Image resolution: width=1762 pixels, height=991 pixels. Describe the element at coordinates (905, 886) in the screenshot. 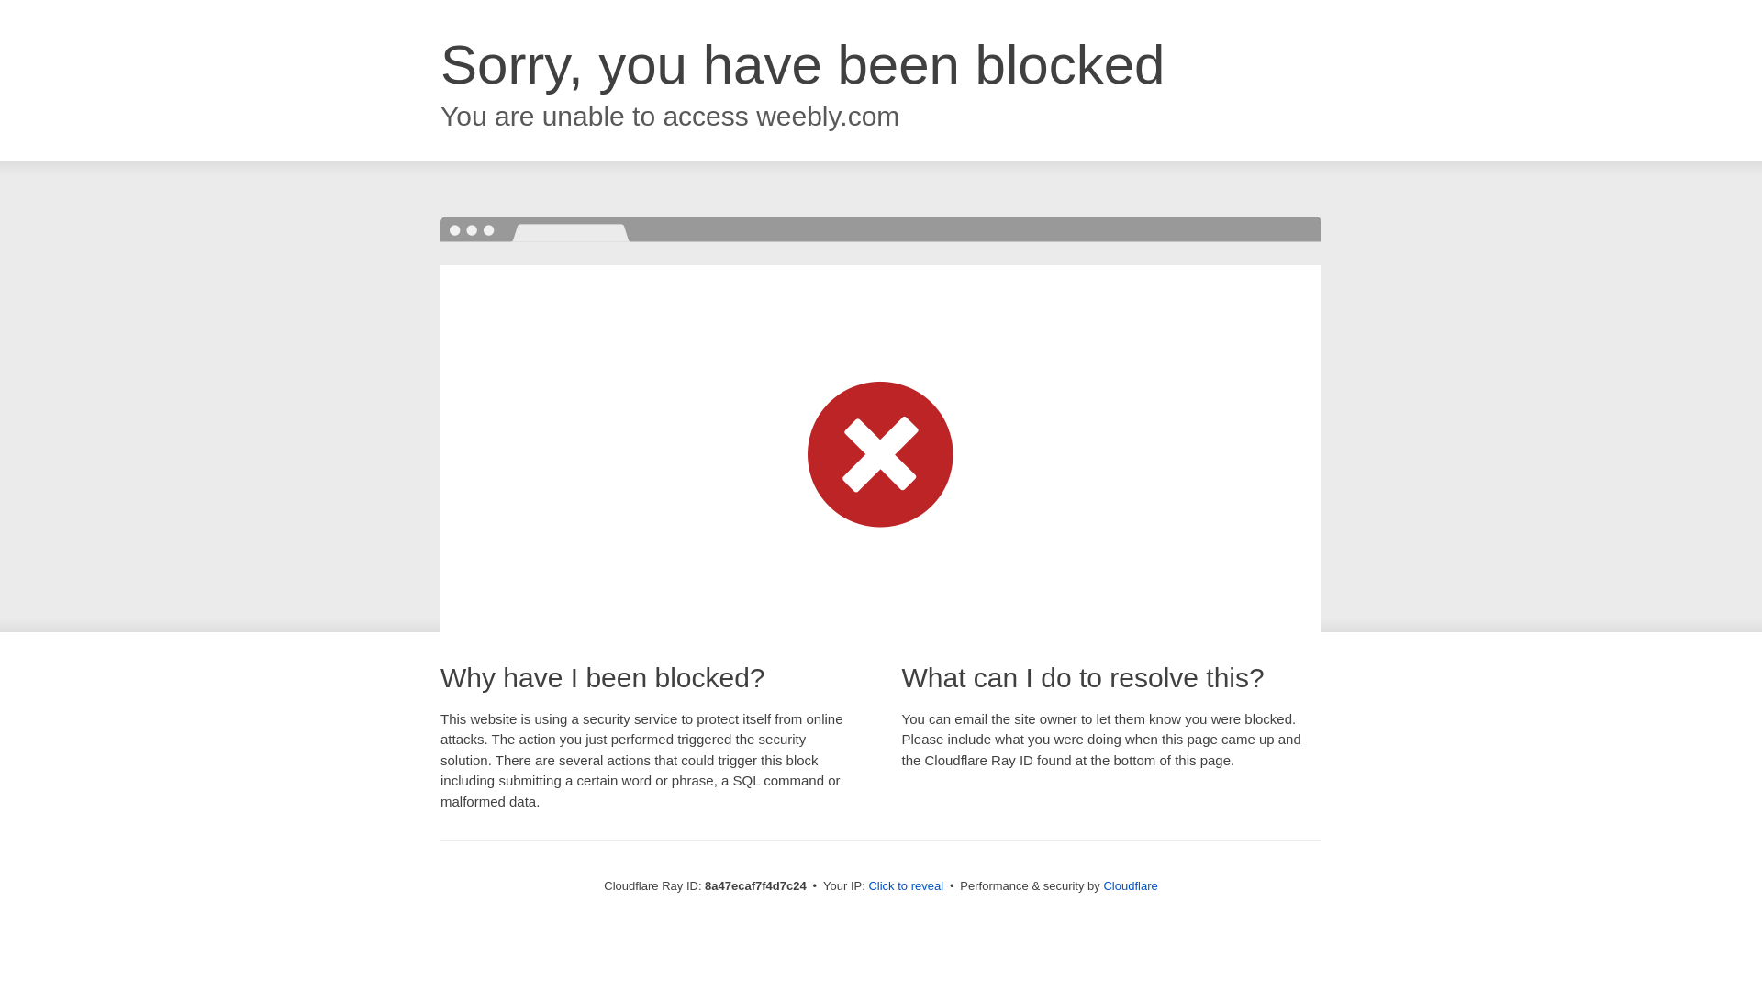

I see `Click to reveal` at that location.